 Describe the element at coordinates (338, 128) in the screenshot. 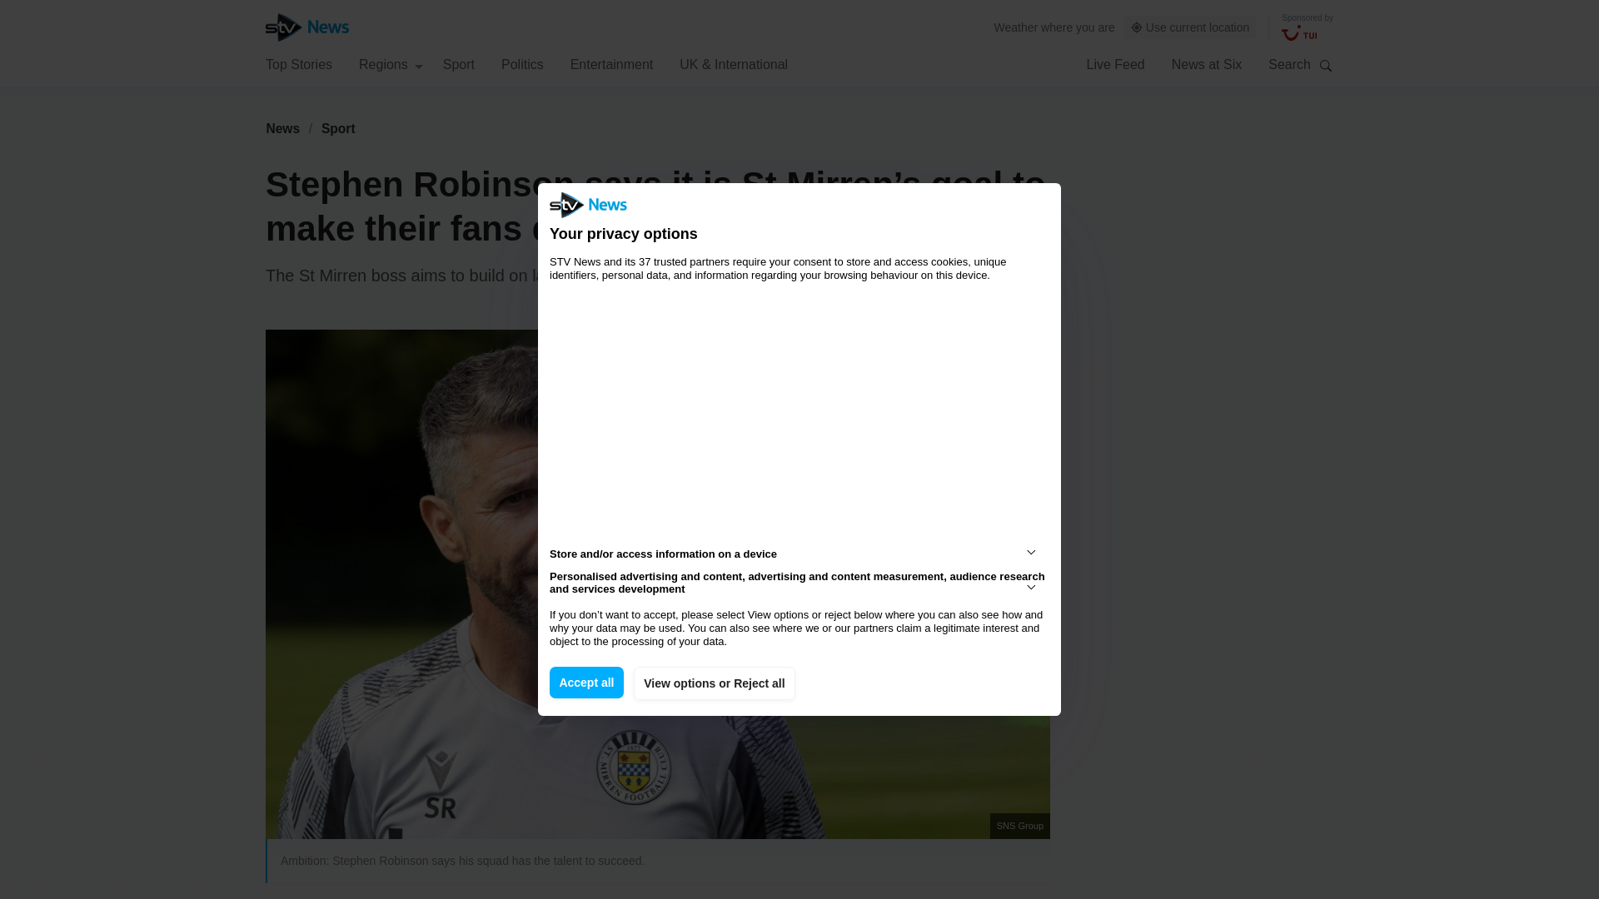

I see `Sport` at that location.